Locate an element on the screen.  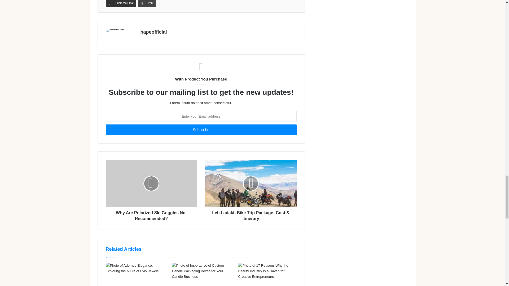
Subscribe is located at coordinates (201, 130).